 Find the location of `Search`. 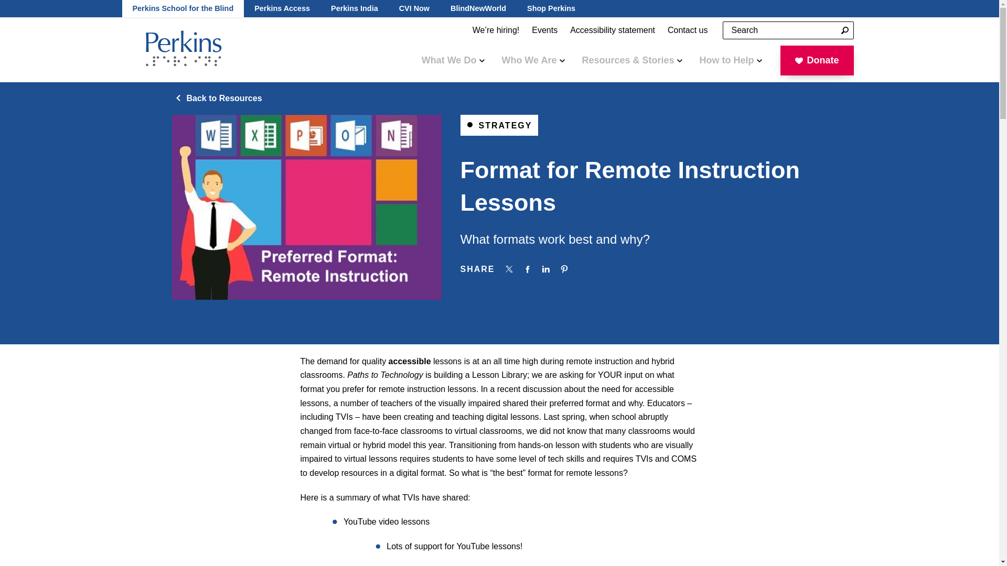

Search is located at coordinates (844, 30).